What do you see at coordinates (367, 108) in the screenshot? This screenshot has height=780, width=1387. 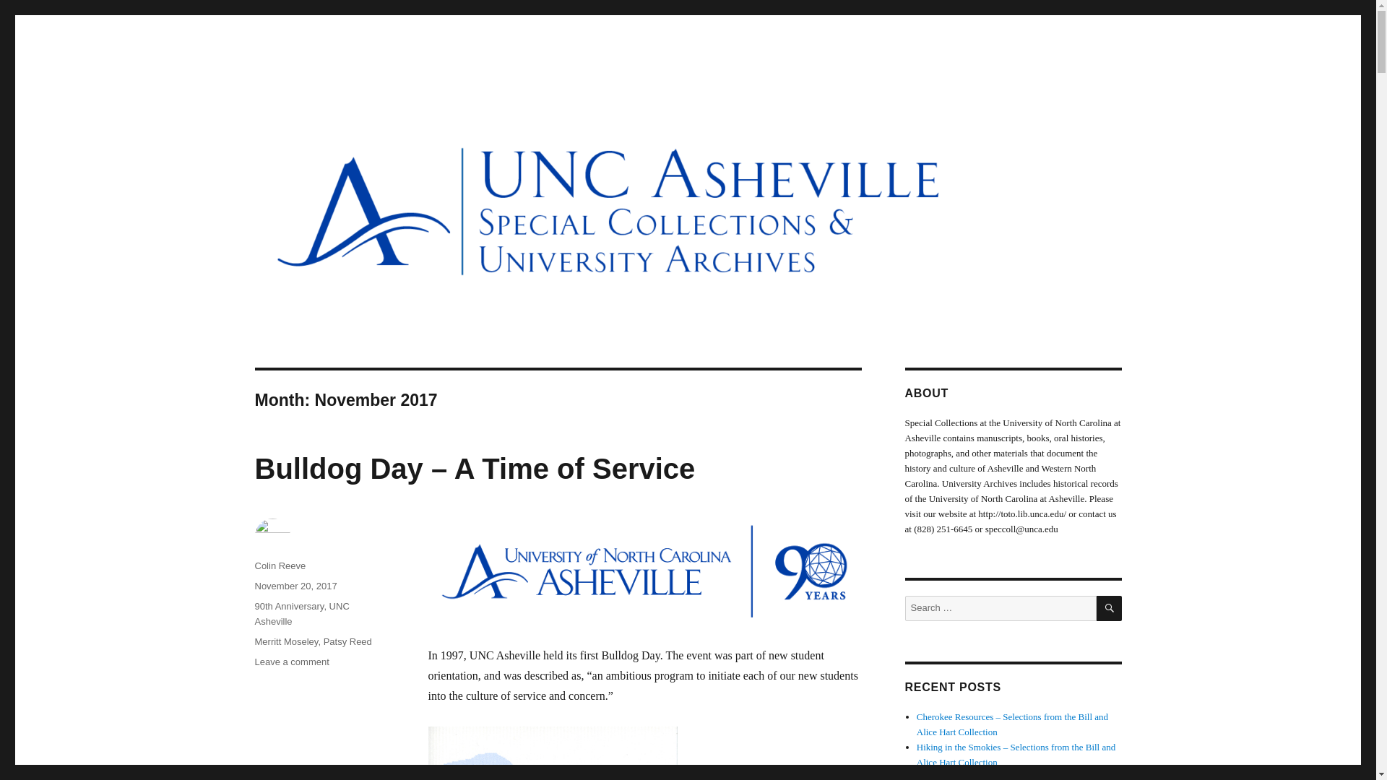 I see `UNC Asheville Archives` at bounding box center [367, 108].